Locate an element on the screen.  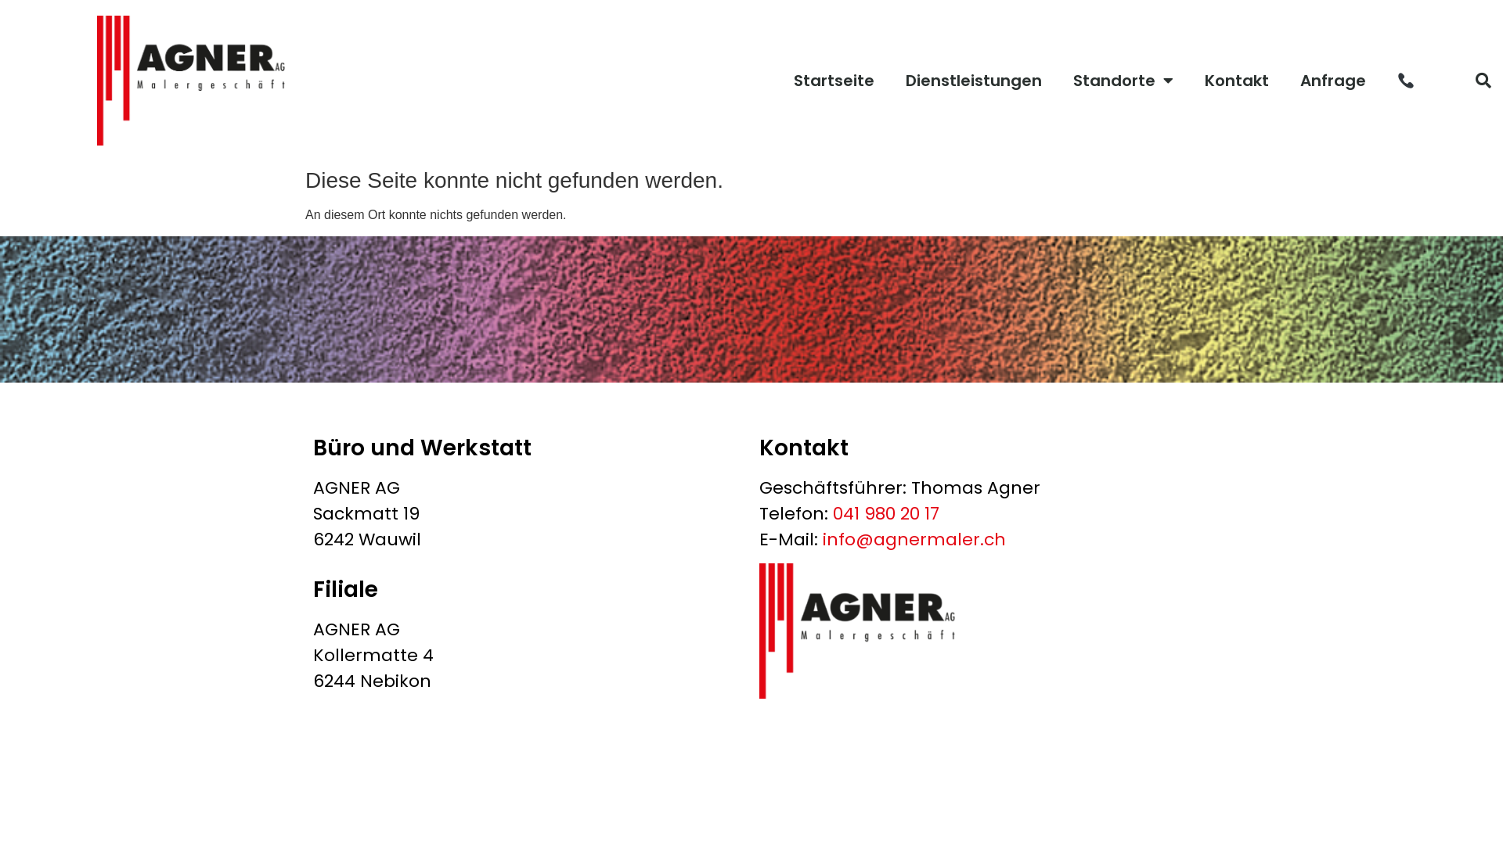
Kontakt is located at coordinates (1237, 81).